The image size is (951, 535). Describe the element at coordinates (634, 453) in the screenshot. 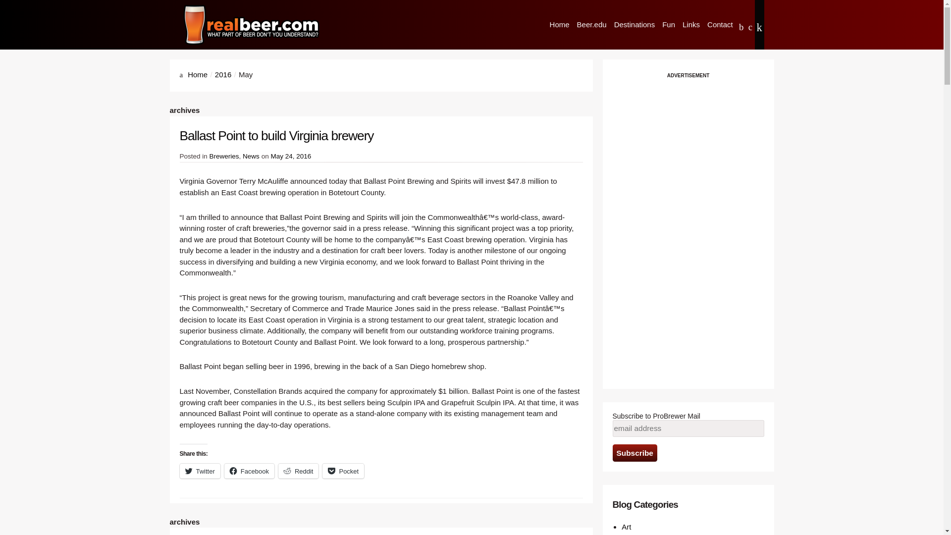

I see `Subscribe` at that location.